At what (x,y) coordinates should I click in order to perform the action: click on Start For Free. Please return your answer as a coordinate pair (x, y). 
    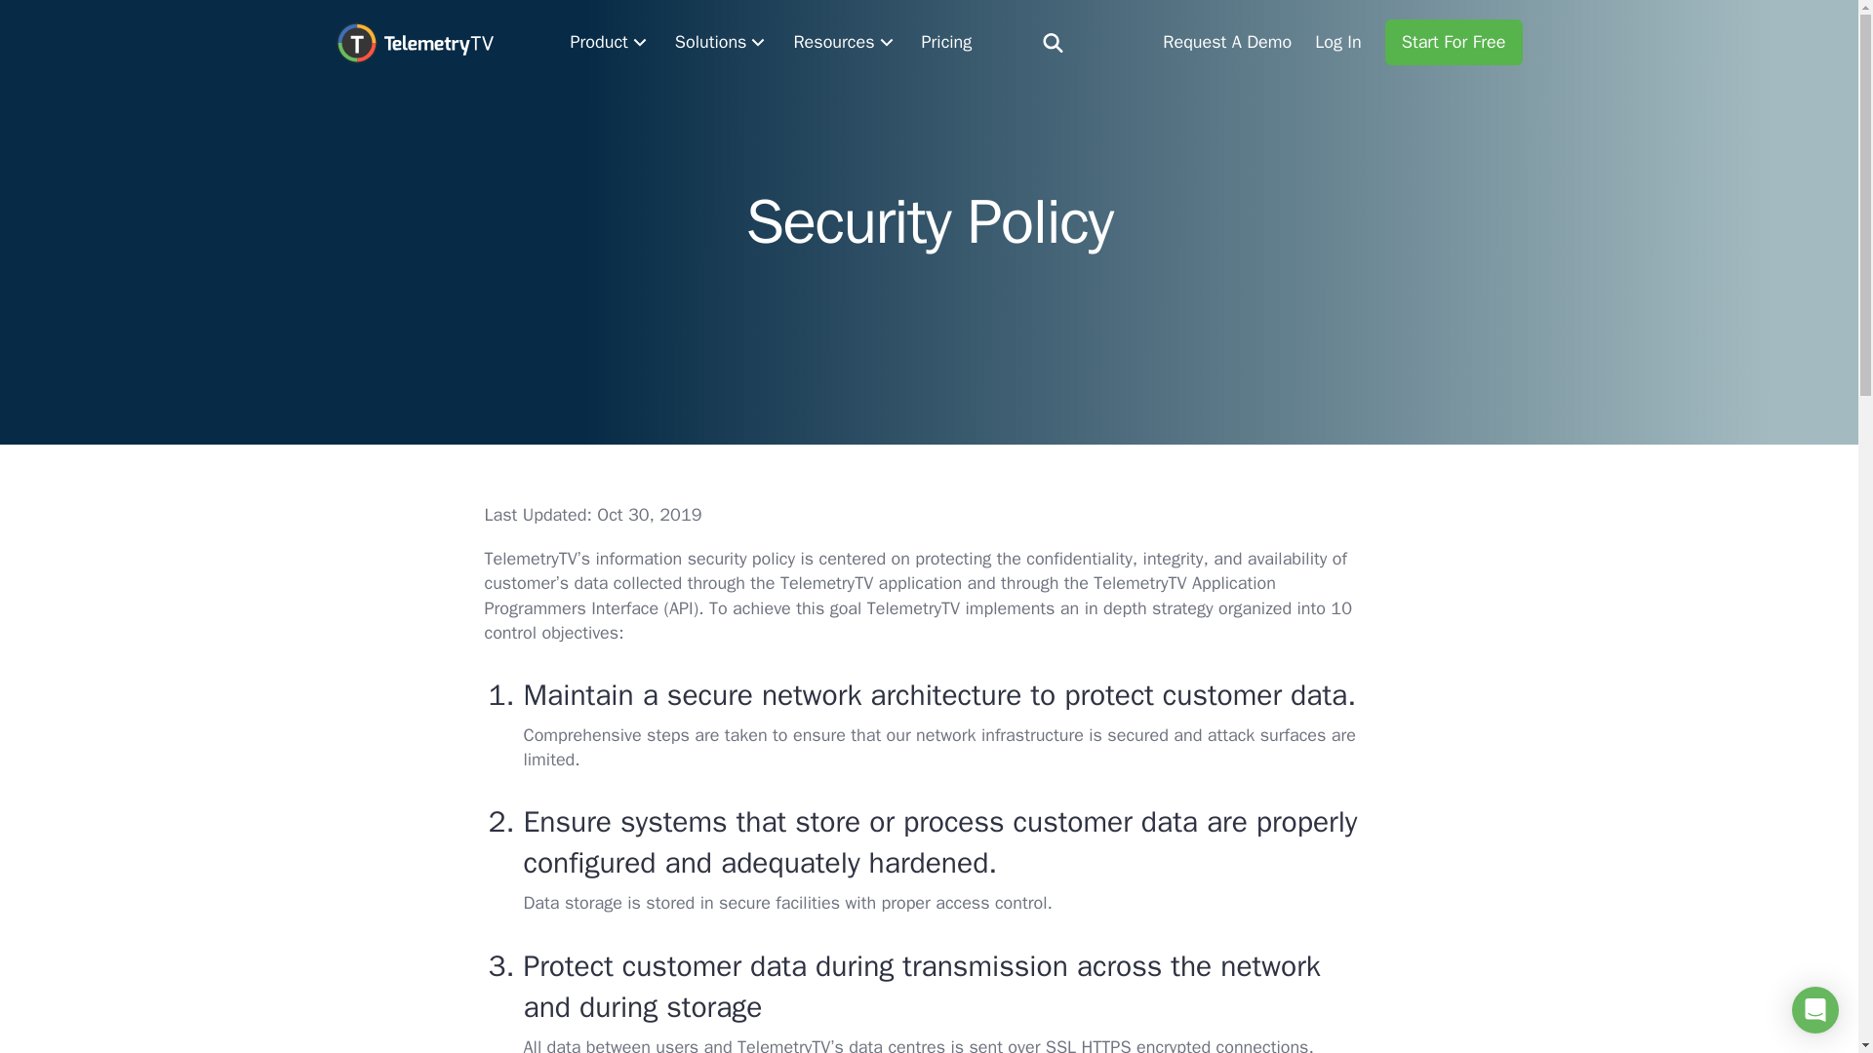
    Looking at the image, I should click on (1454, 42).